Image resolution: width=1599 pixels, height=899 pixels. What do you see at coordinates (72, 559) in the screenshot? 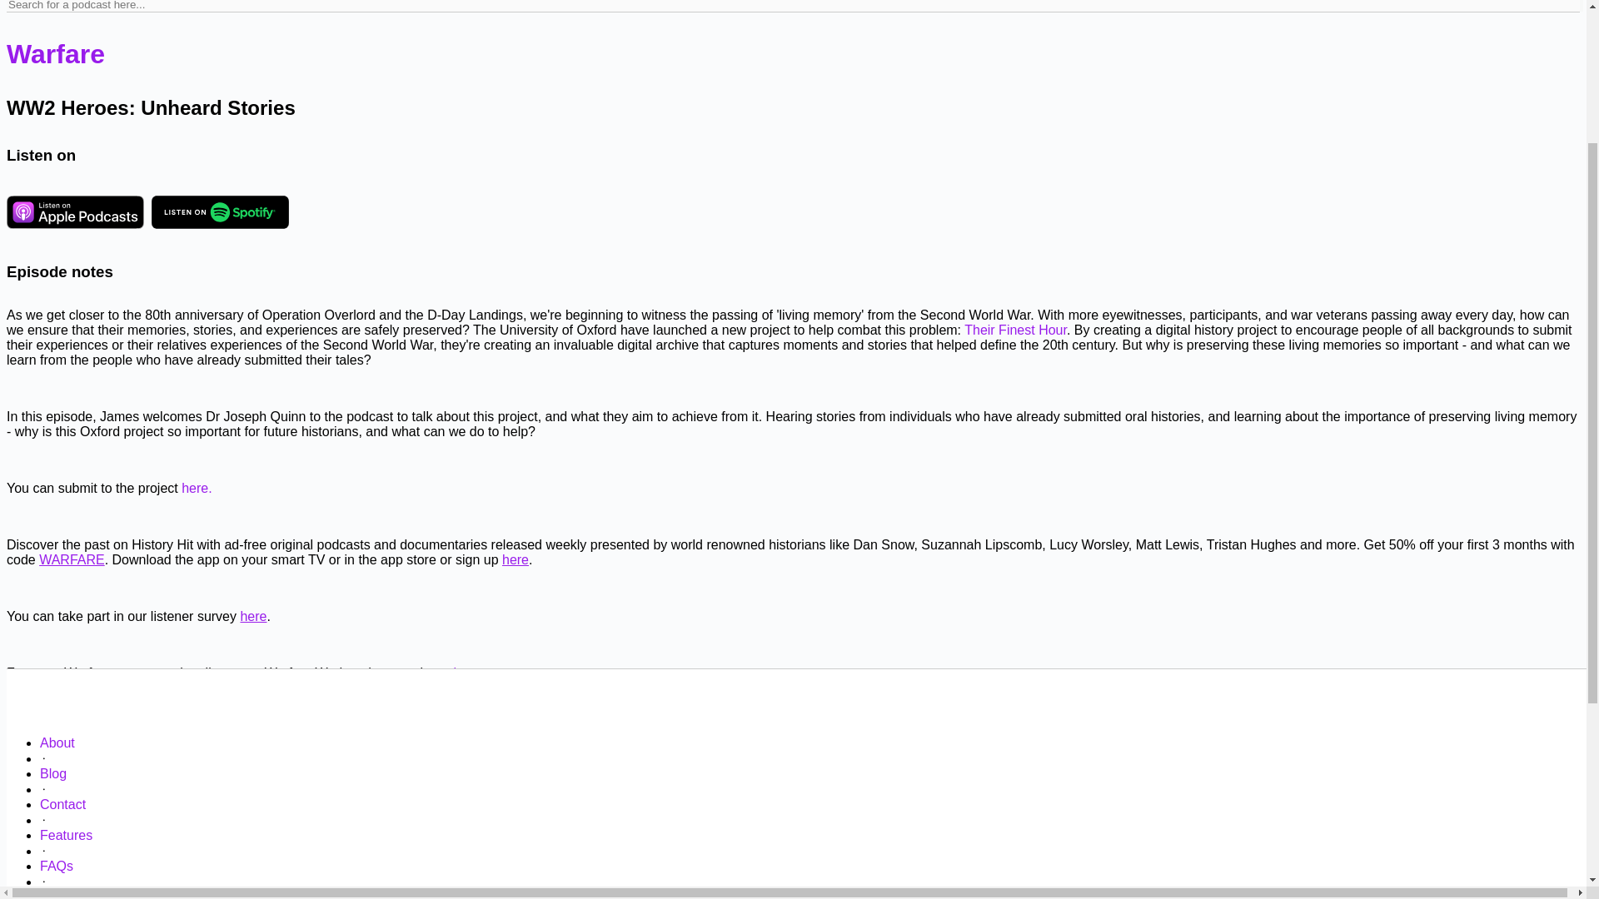
I see `WARFARE` at bounding box center [72, 559].